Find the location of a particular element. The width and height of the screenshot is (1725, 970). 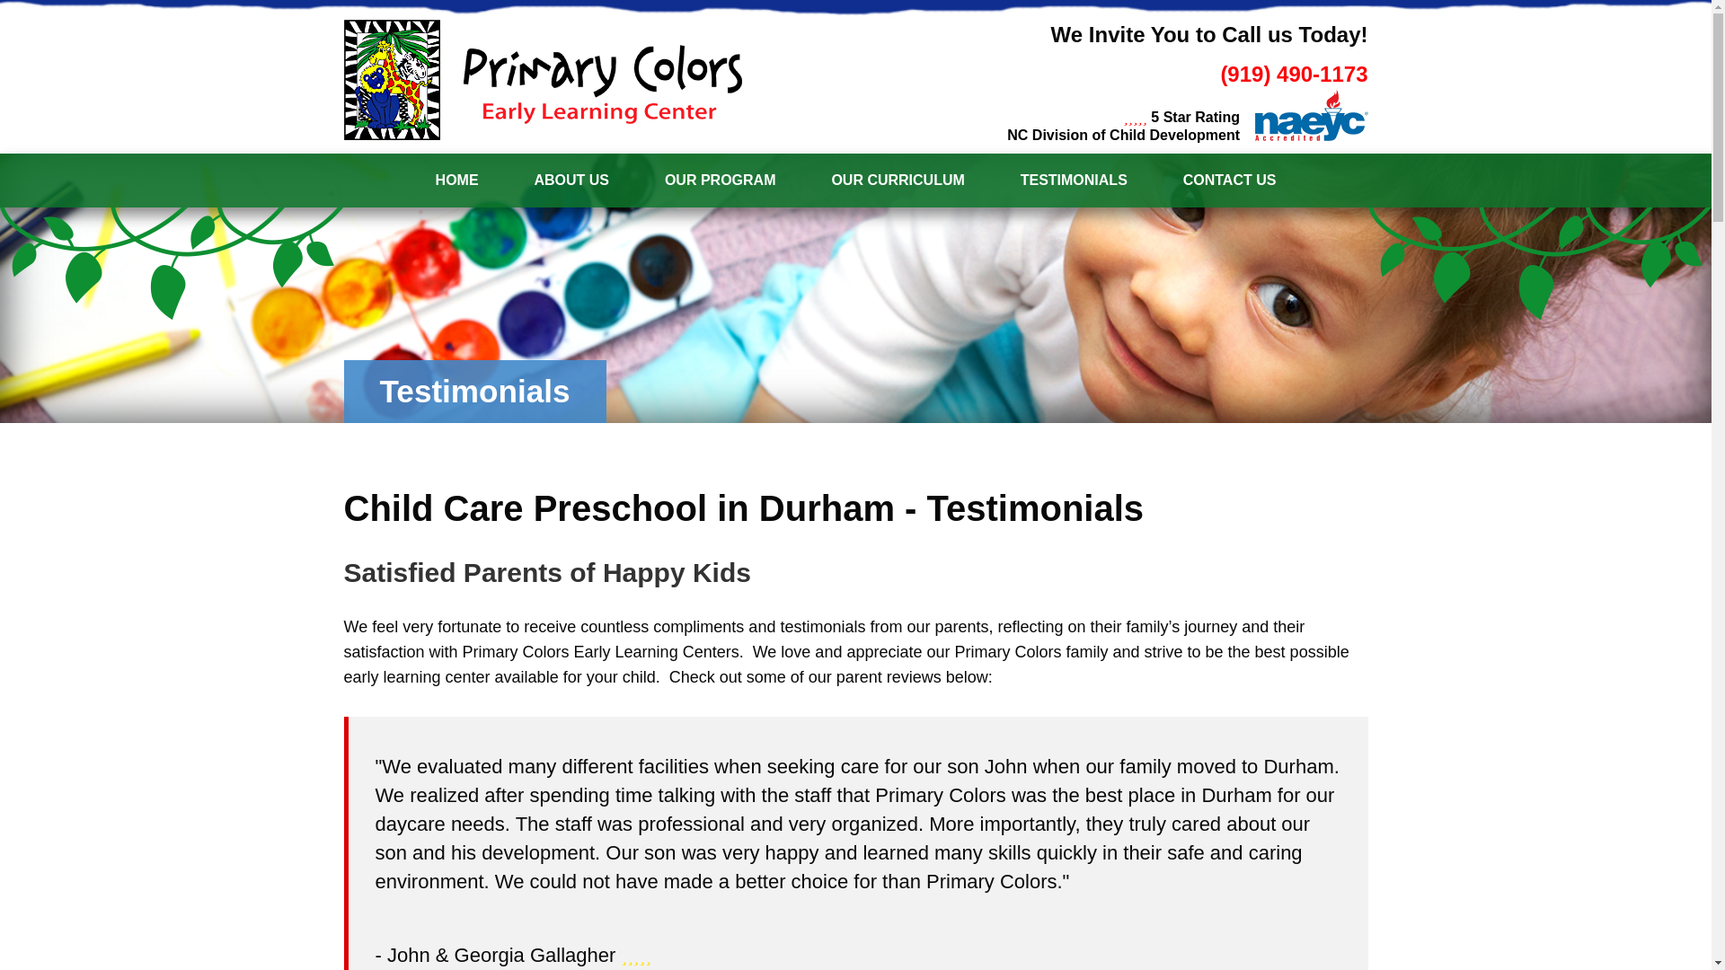

CONTACT US is located at coordinates (1229, 180).